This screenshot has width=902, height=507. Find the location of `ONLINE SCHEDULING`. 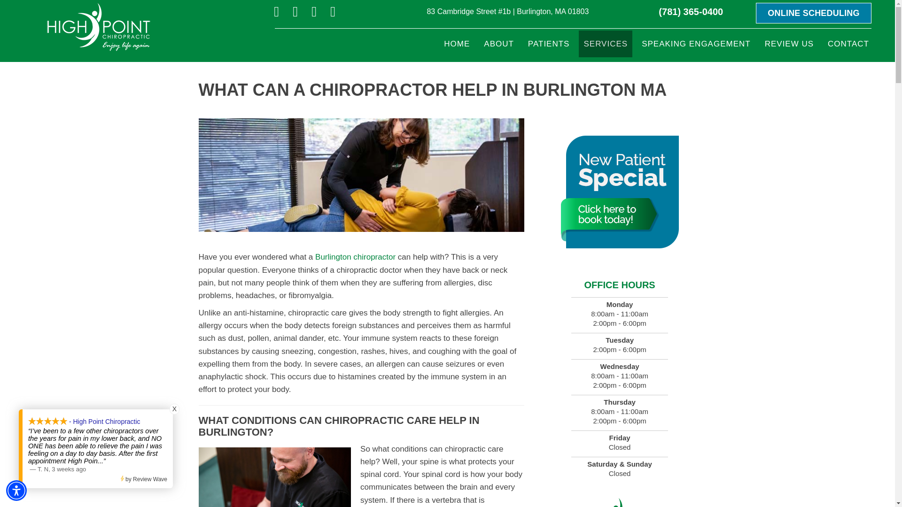

ONLINE SCHEDULING is located at coordinates (813, 13).